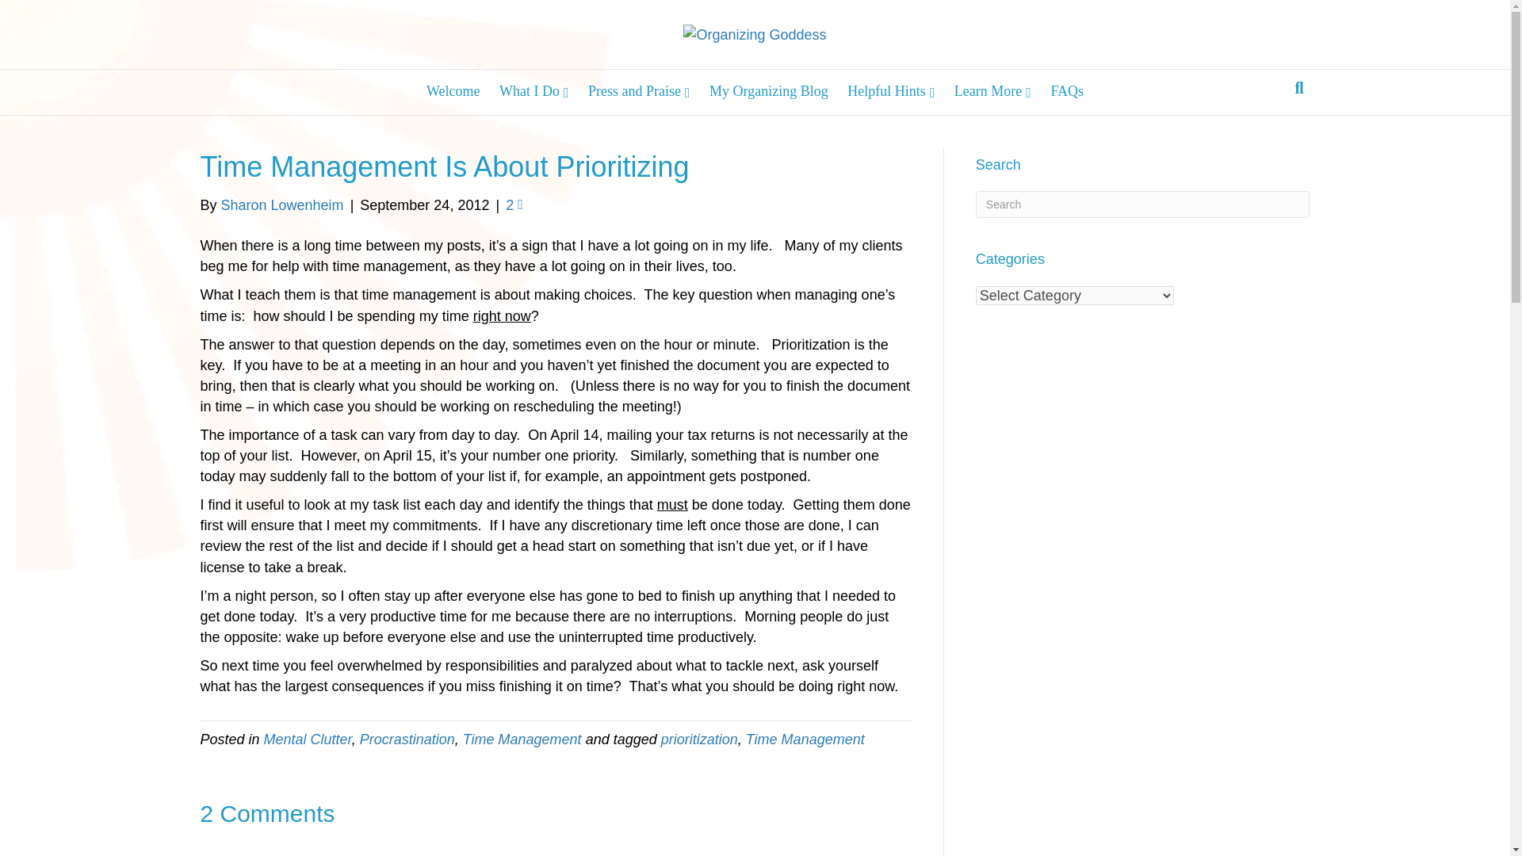 This screenshot has width=1522, height=856. I want to click on Sharon Lowenheim, so click(282, 204).